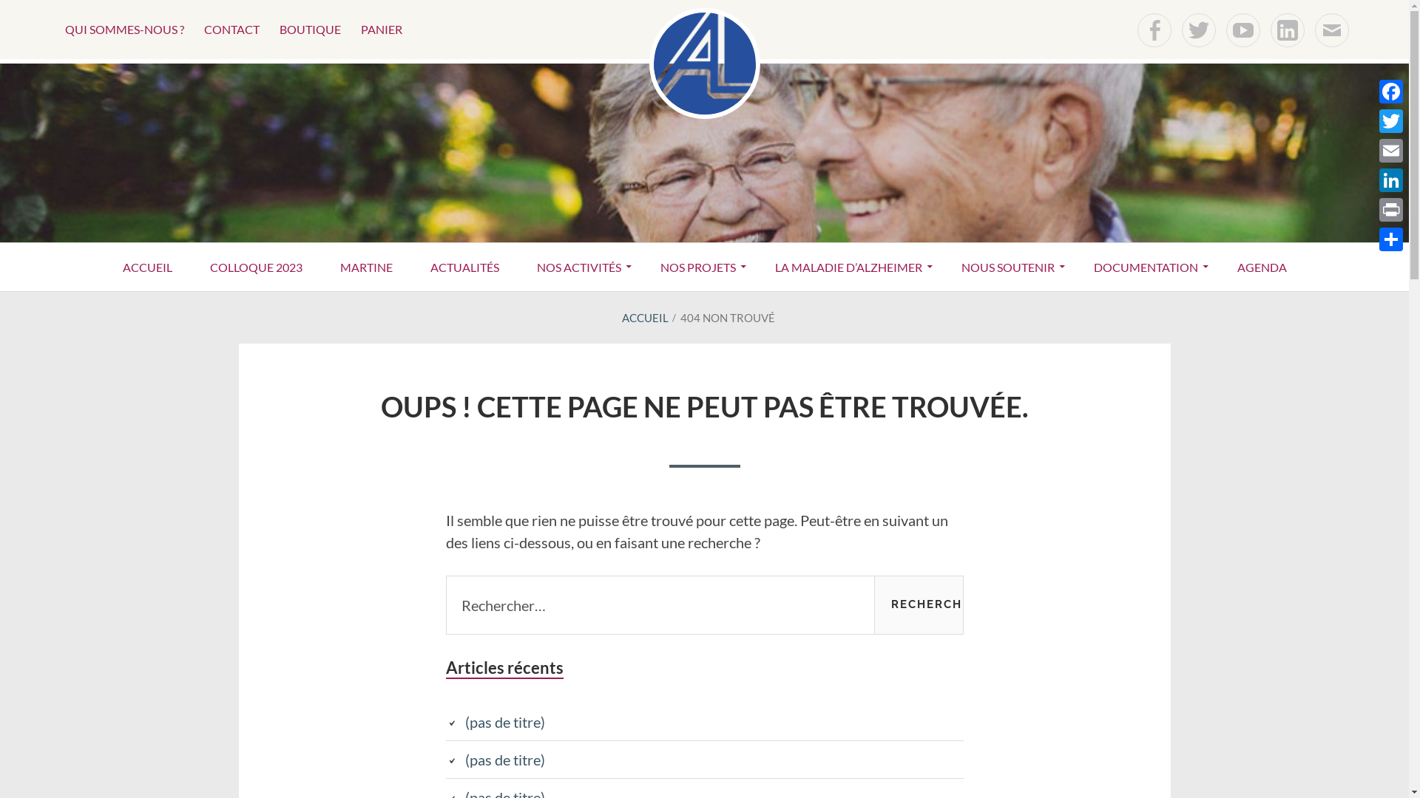  What do you see at coordinates (148, 267) in the screenshot?
I see `ACCUEIL` at bounding box center [148, 267].